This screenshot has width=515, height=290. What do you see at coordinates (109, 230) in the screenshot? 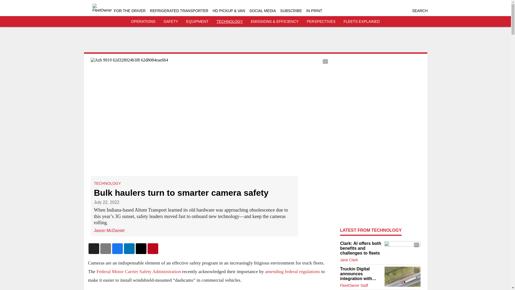
I see `Jason McDaniel` at bounding box center [109, 230].